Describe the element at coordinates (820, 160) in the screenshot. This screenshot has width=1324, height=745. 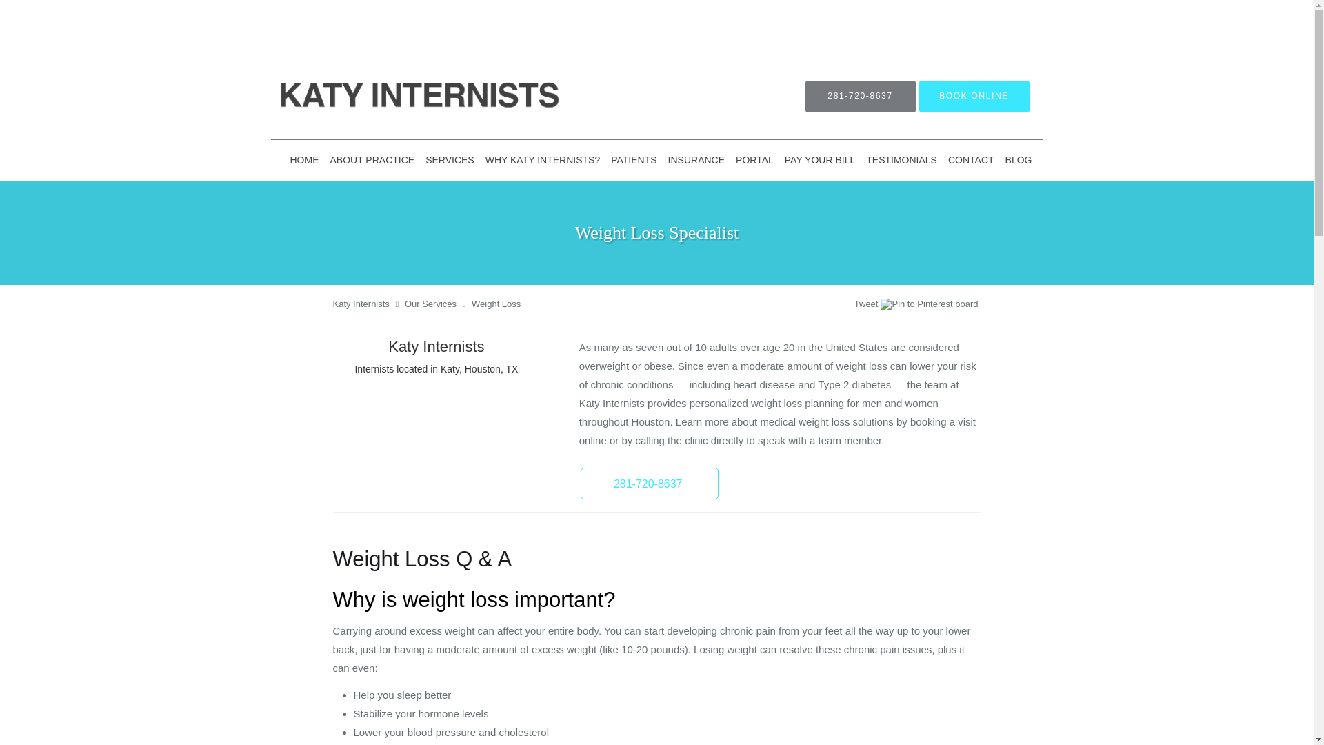
I see `PAY YOUR BILL` at that location.